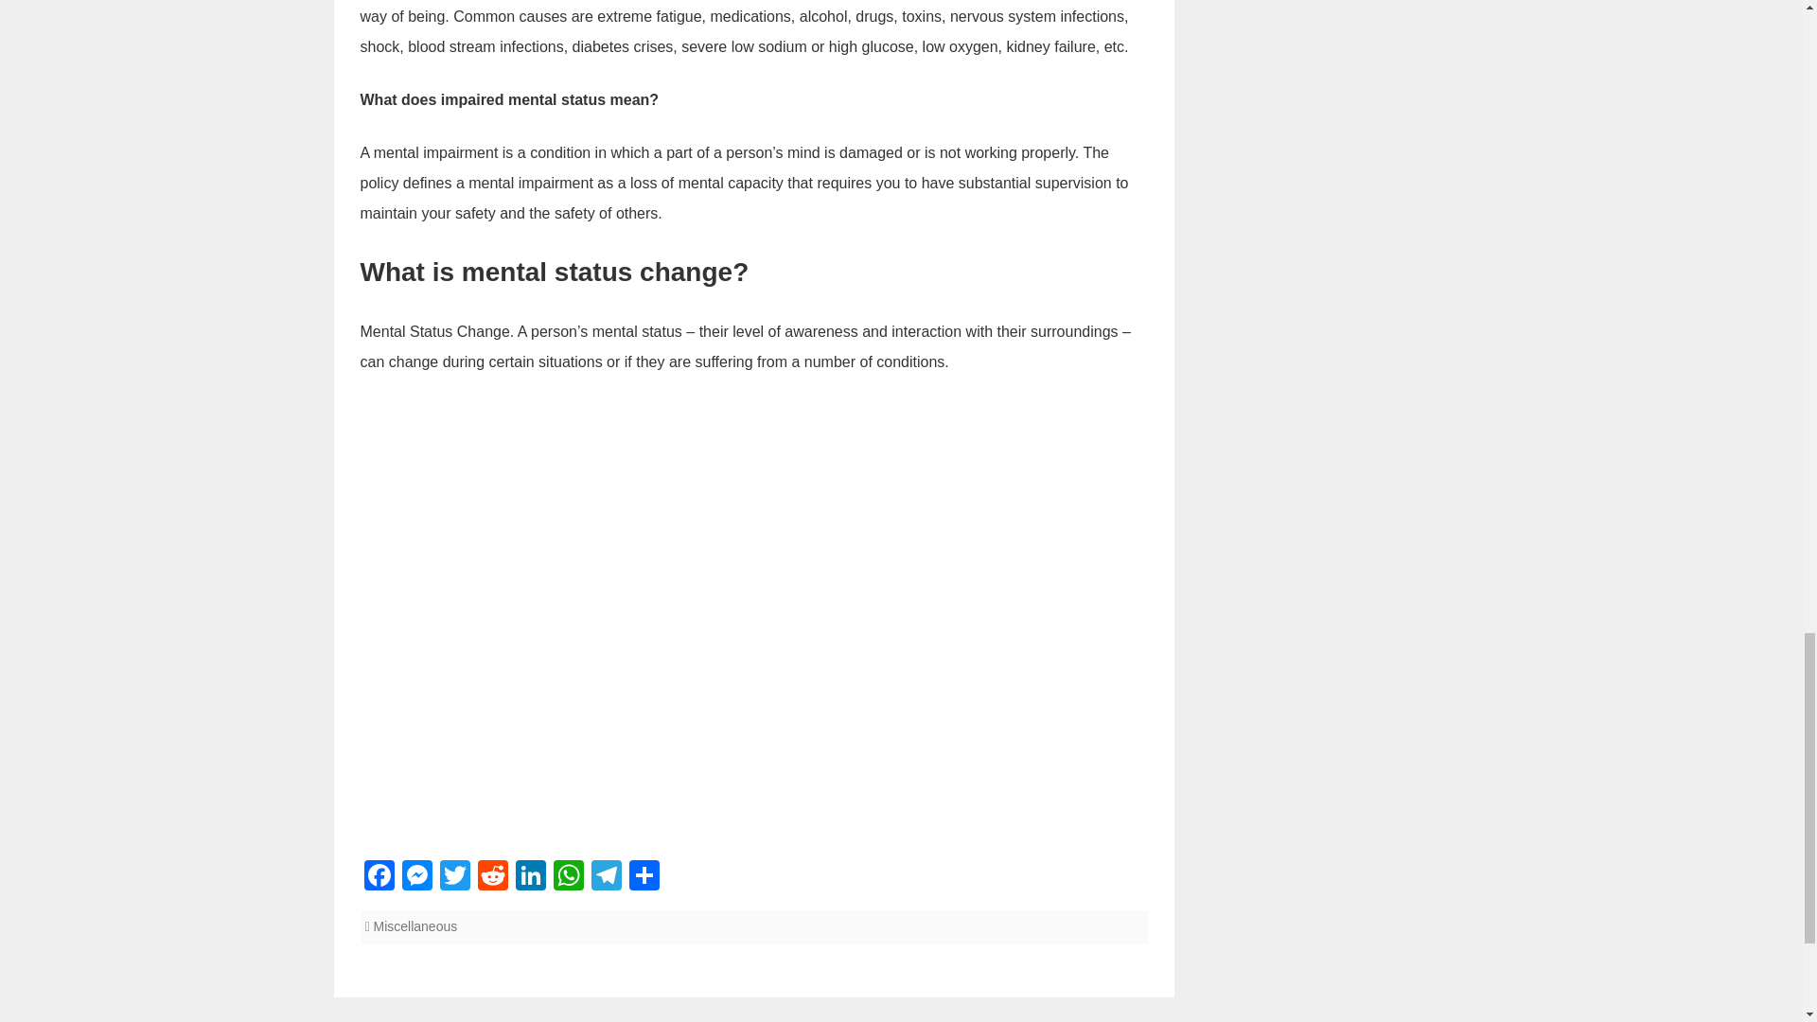  I want to click on Messenger, so click(416, 878).